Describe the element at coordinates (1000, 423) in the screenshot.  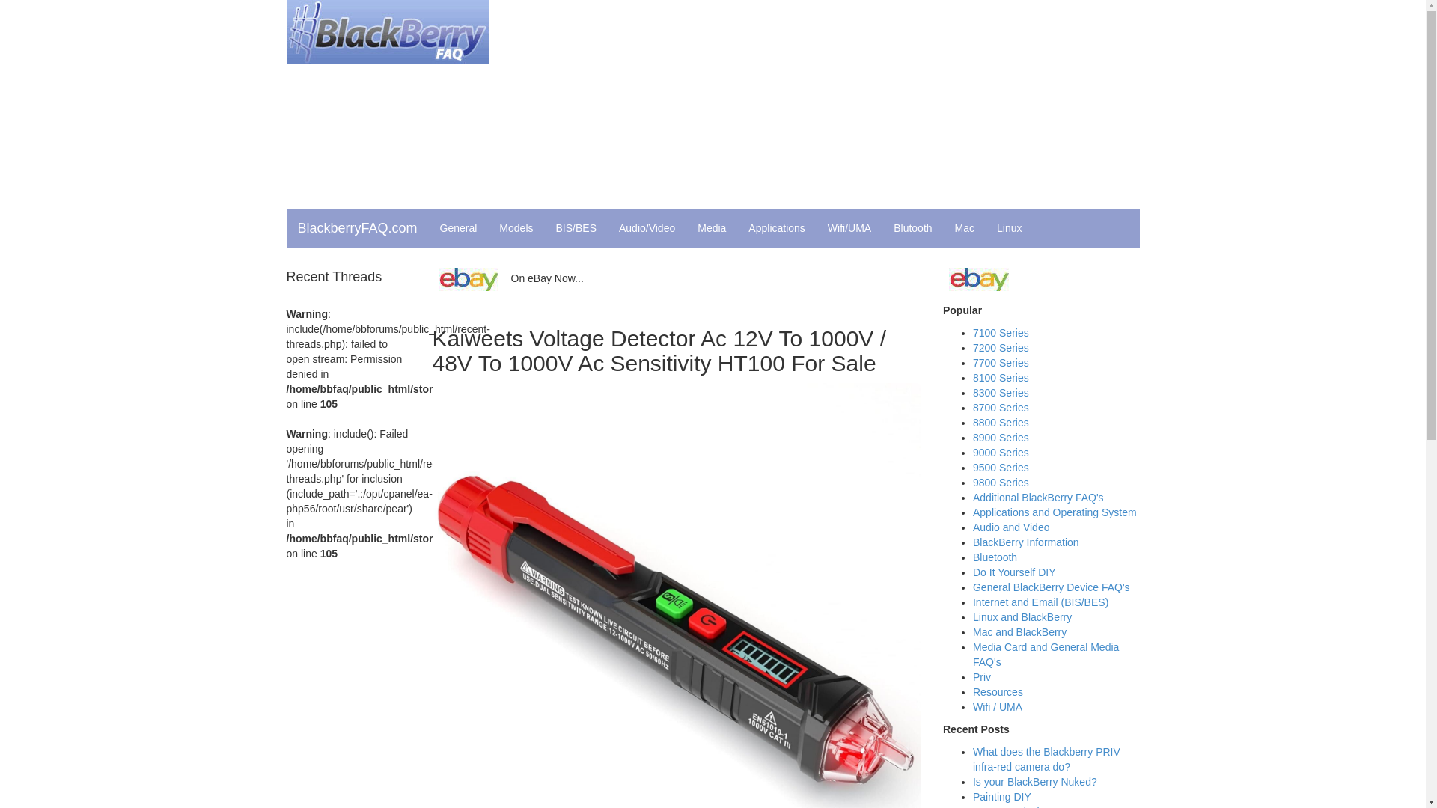
I see `8800 Series` at that location.